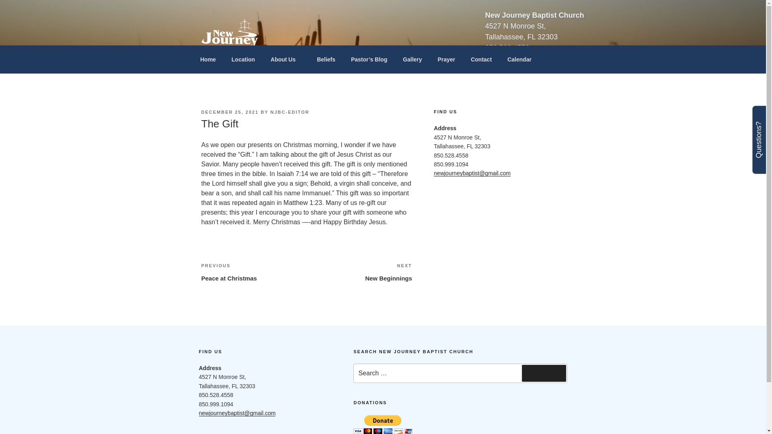 The height and width of the screenshot is (434, 772). What do you see at coordinates (290, 112) in the screenshot?
I see `Beliefs` at bounding box center [290, 112].